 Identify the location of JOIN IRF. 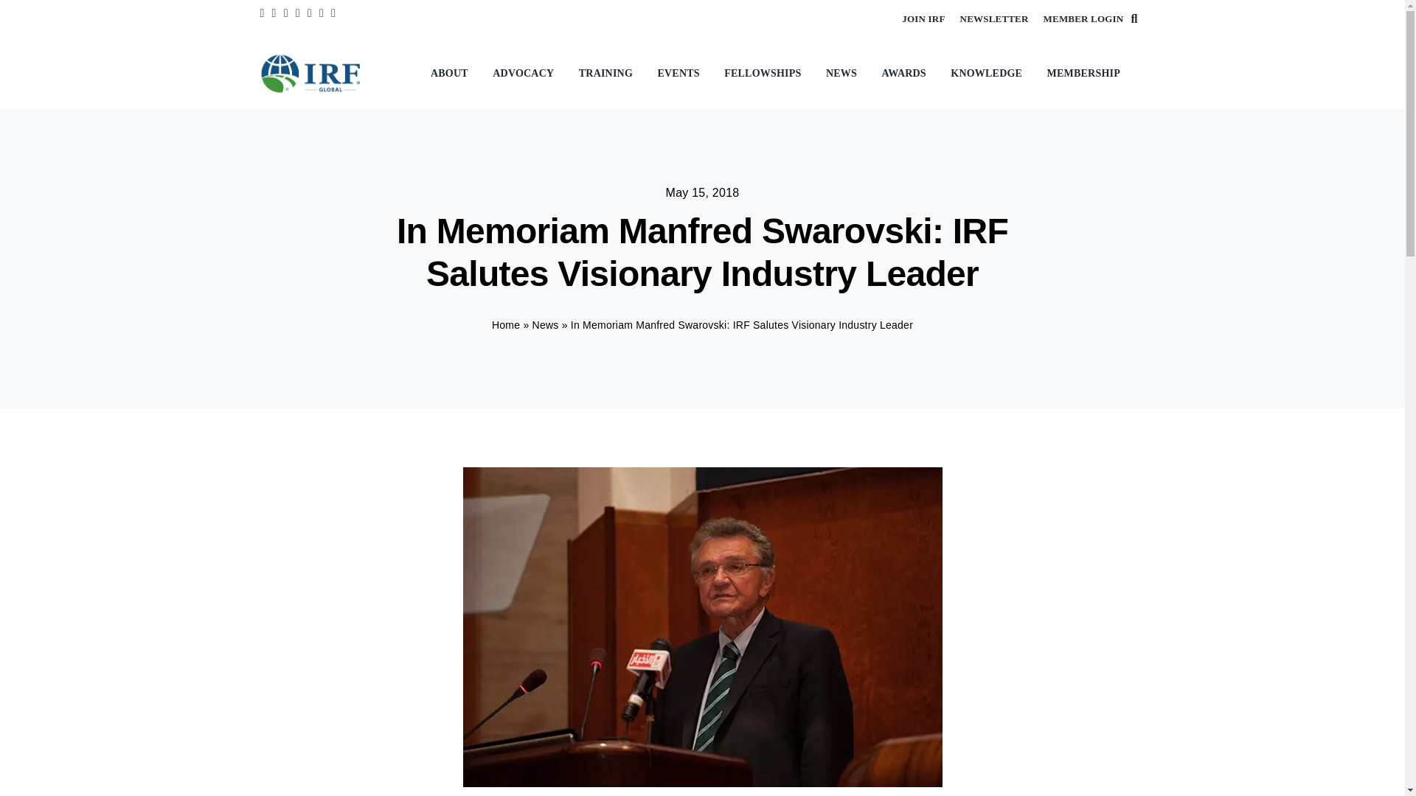
(923, 19).